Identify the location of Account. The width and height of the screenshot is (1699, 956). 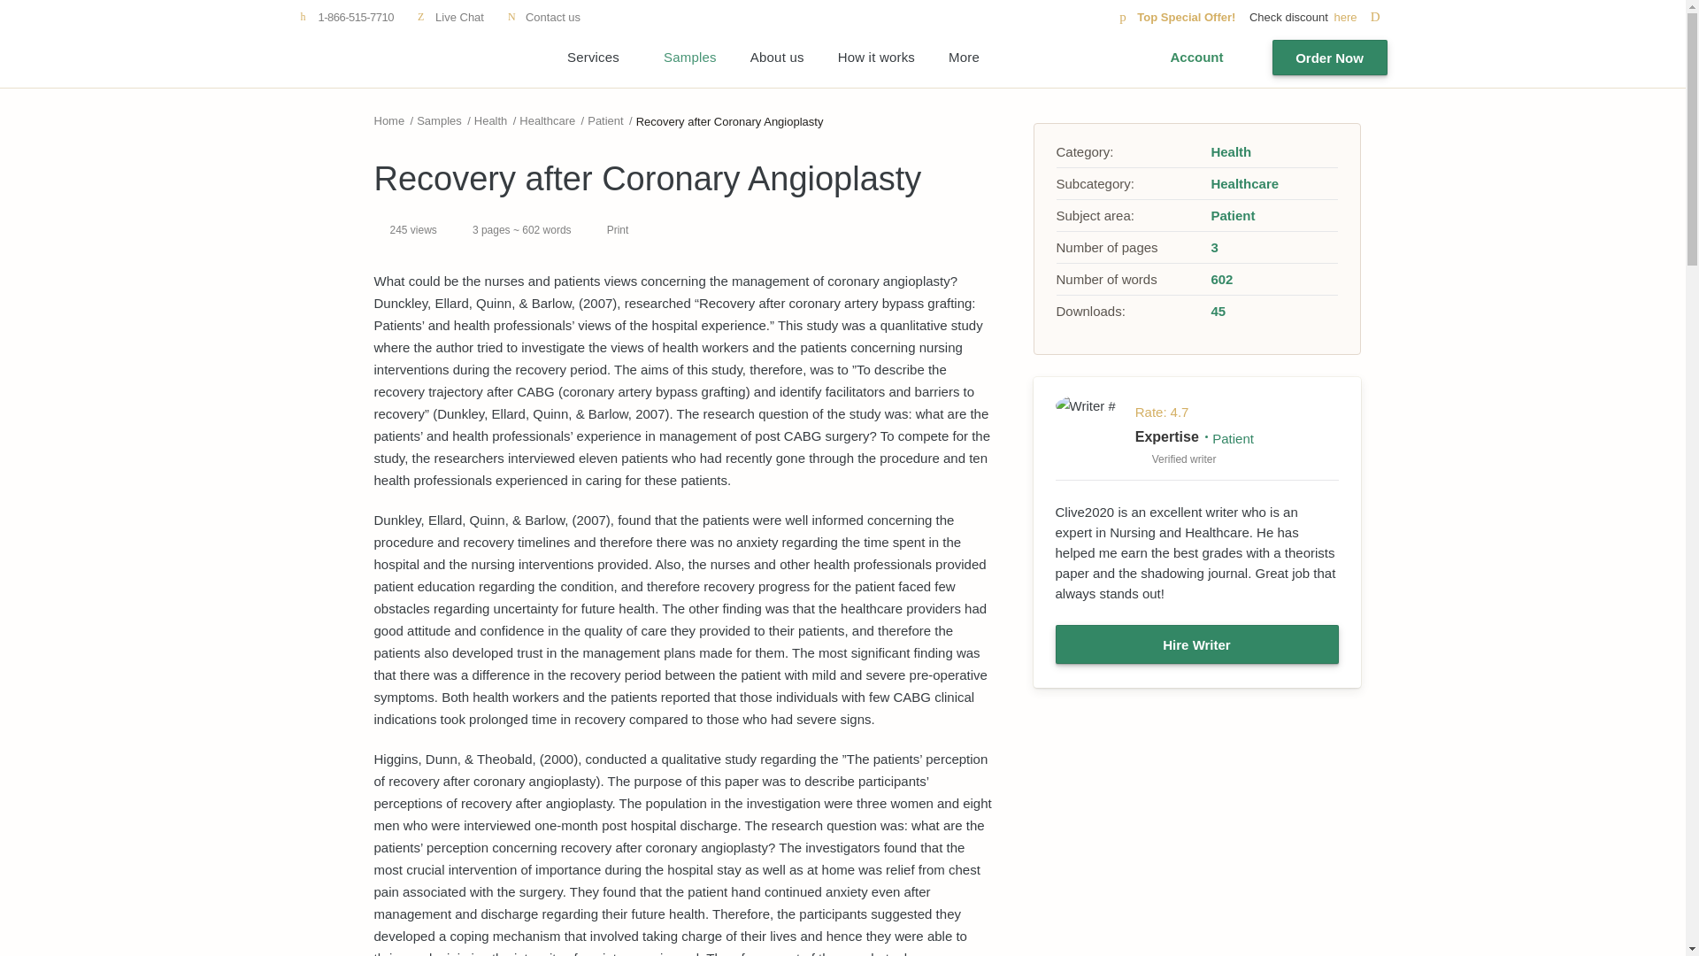
(1196, 58).